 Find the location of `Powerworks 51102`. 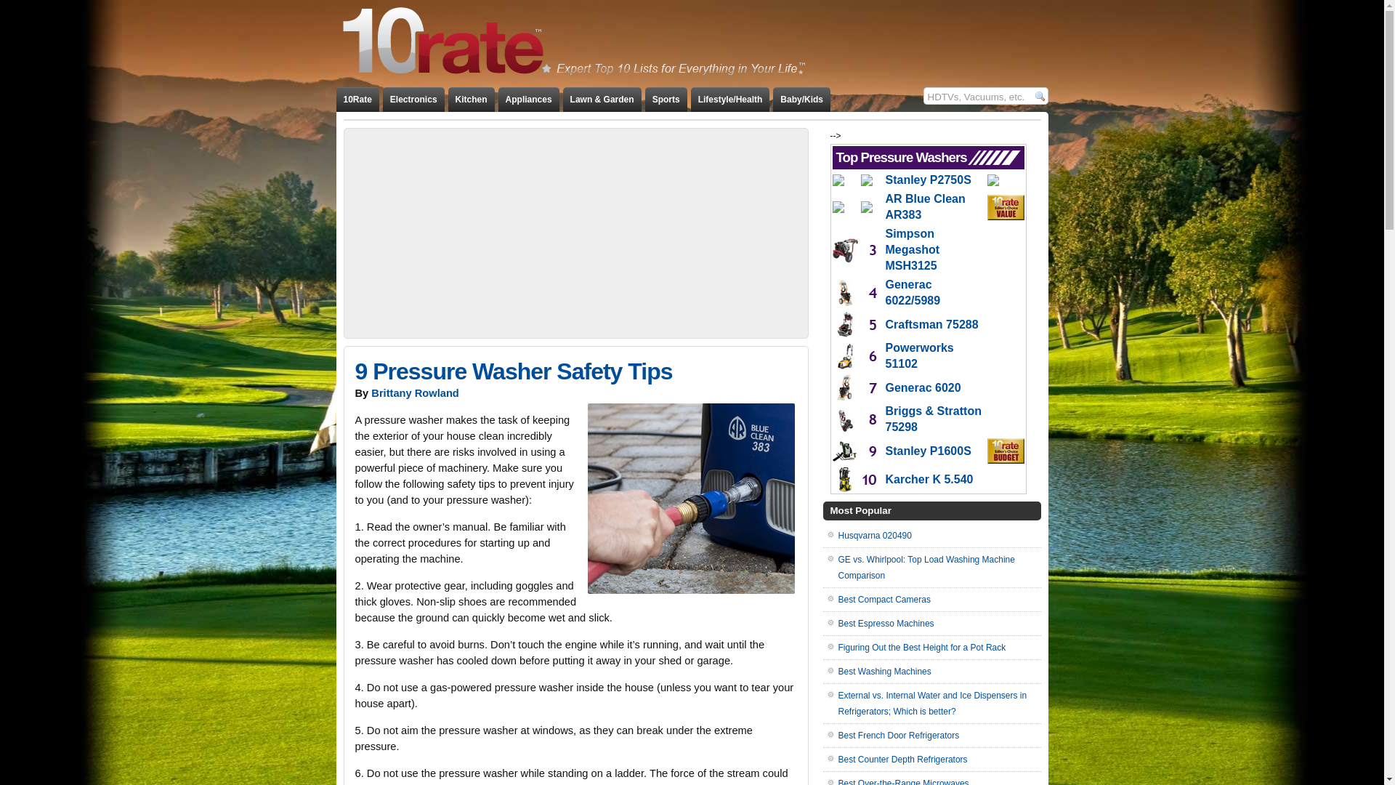

Powerworks 51102 is located at coordinates (919, 355).